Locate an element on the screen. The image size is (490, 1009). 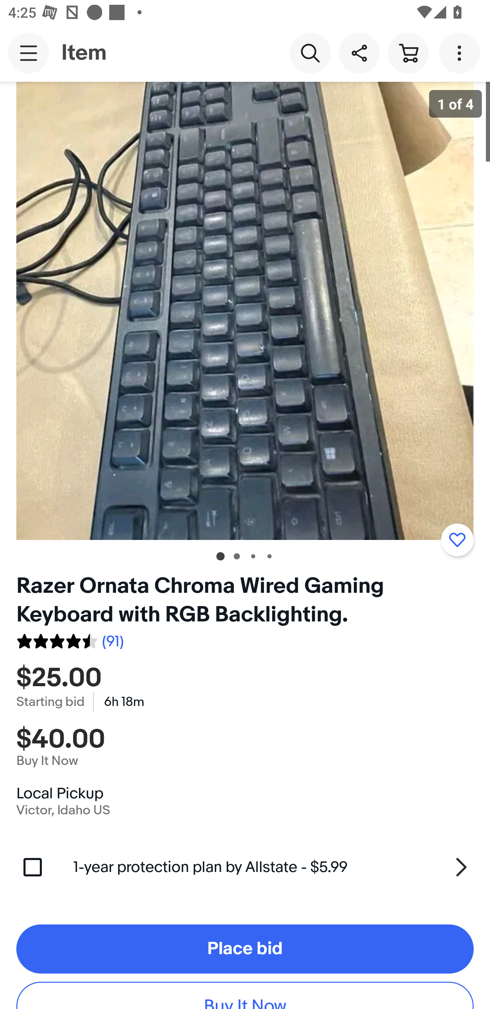
Cart button shopping cart is located at coordinates (408, 52).